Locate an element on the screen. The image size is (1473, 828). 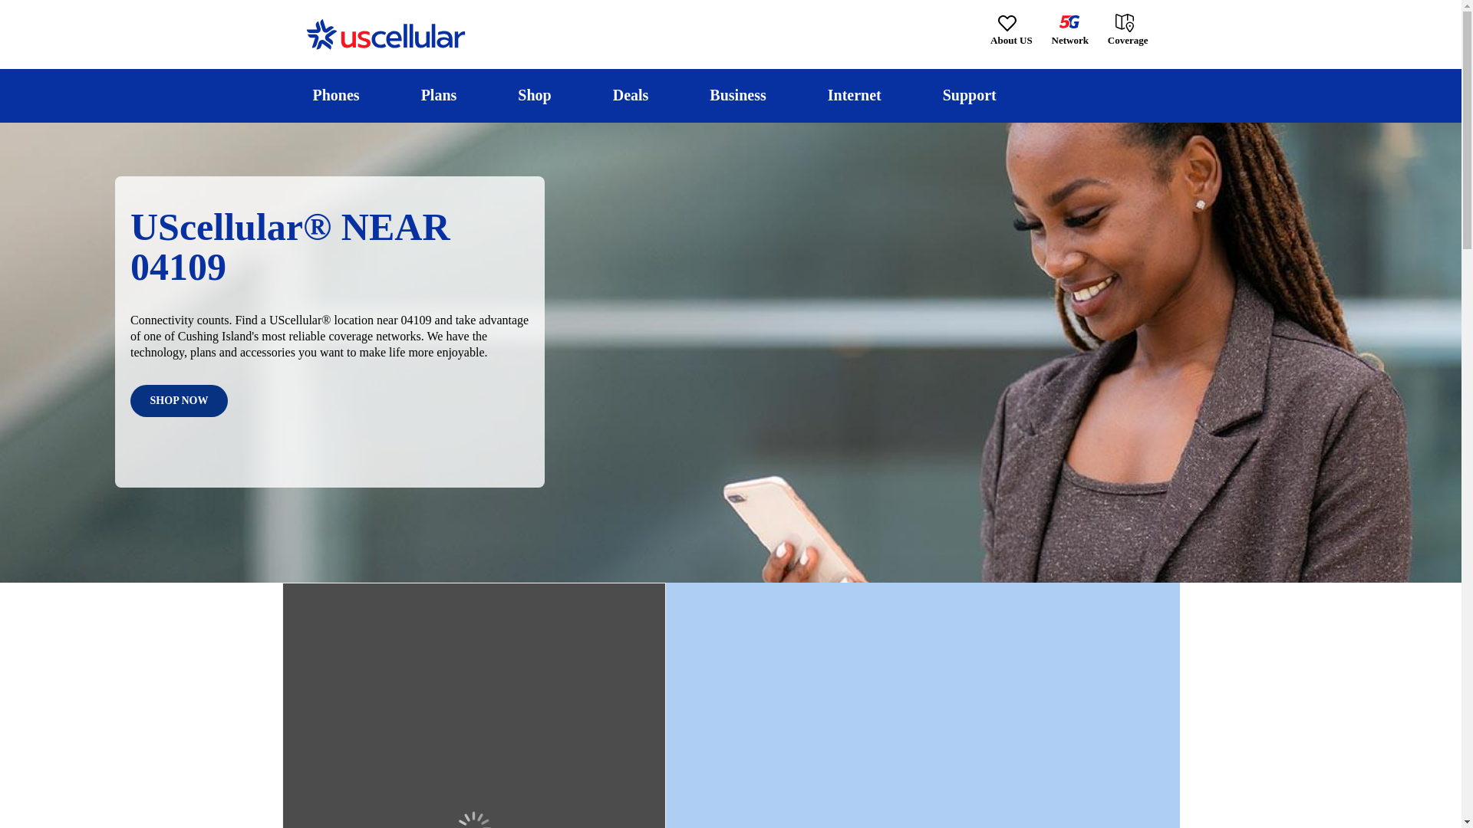
Phones is located at coordinates (336, 95).